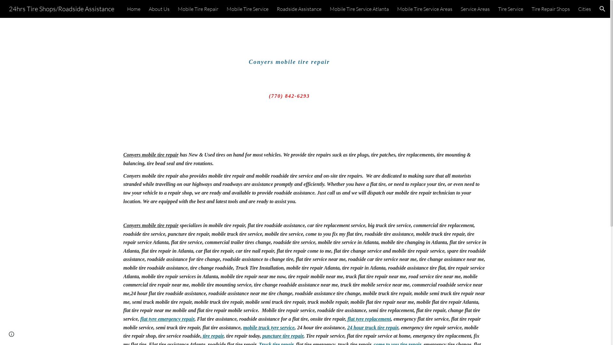  Describe the element at coordinates (299, 9) in the screenshot. I see `Roadside Assistance` at that location.